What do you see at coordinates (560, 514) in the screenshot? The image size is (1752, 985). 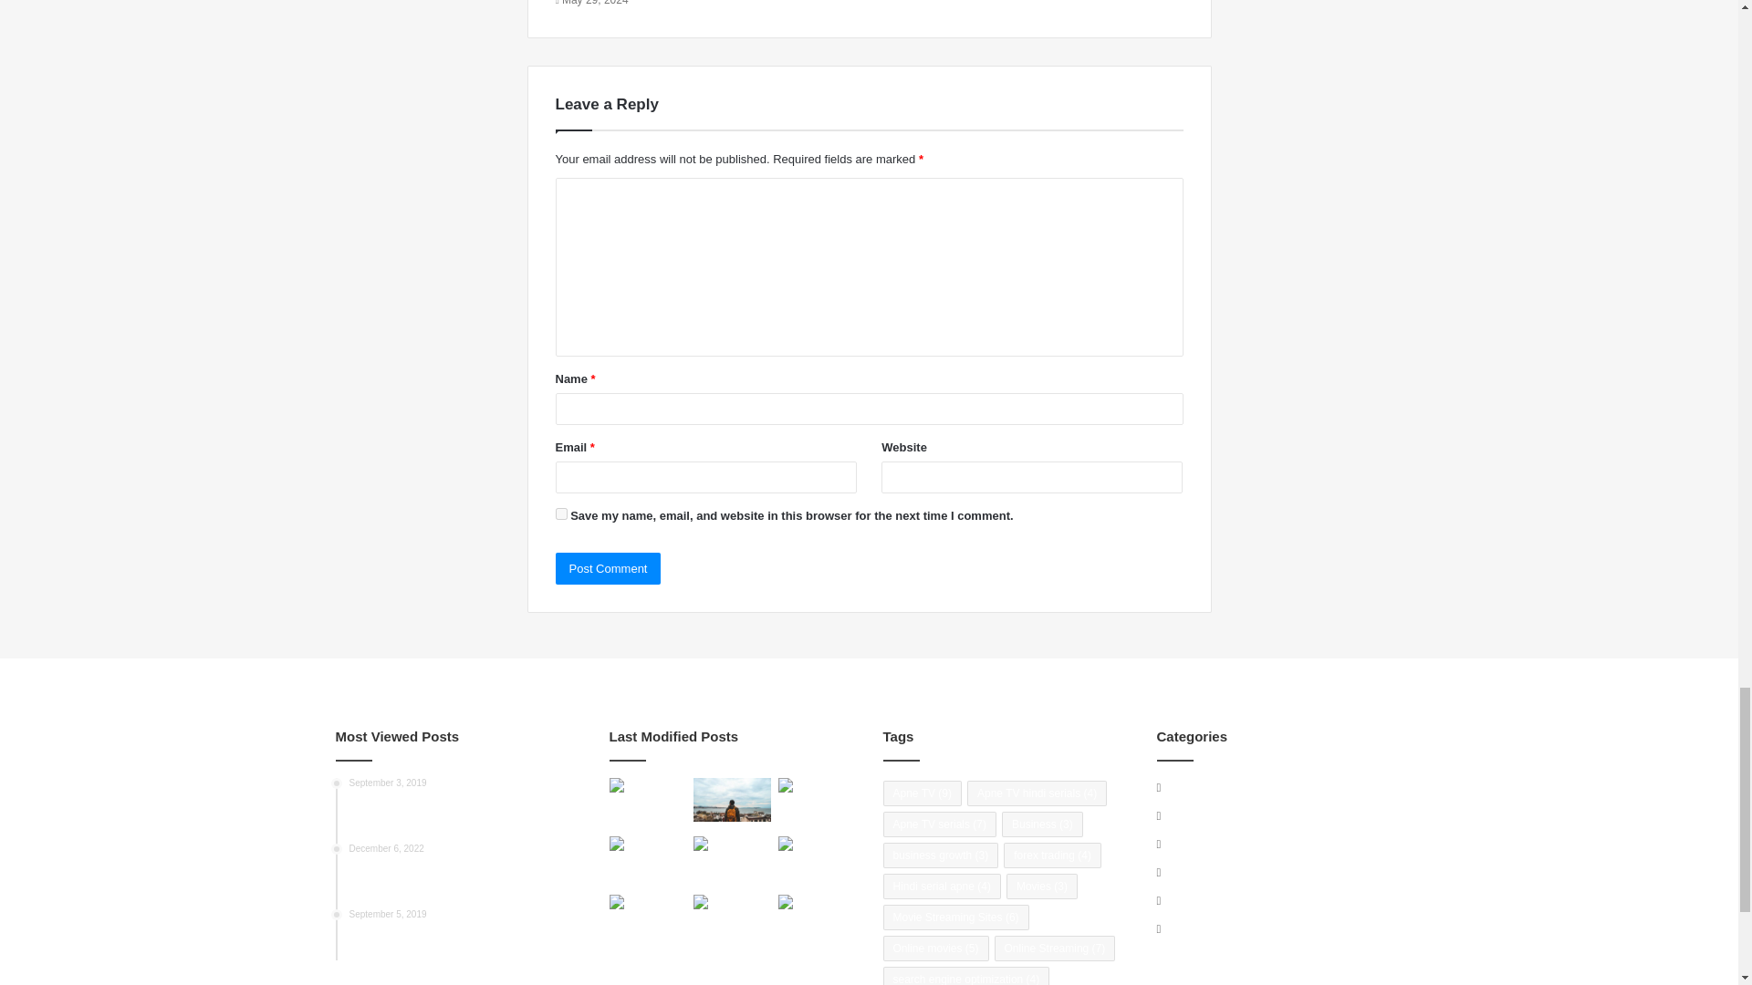 I see `yes` at bounding box center [560, 514].